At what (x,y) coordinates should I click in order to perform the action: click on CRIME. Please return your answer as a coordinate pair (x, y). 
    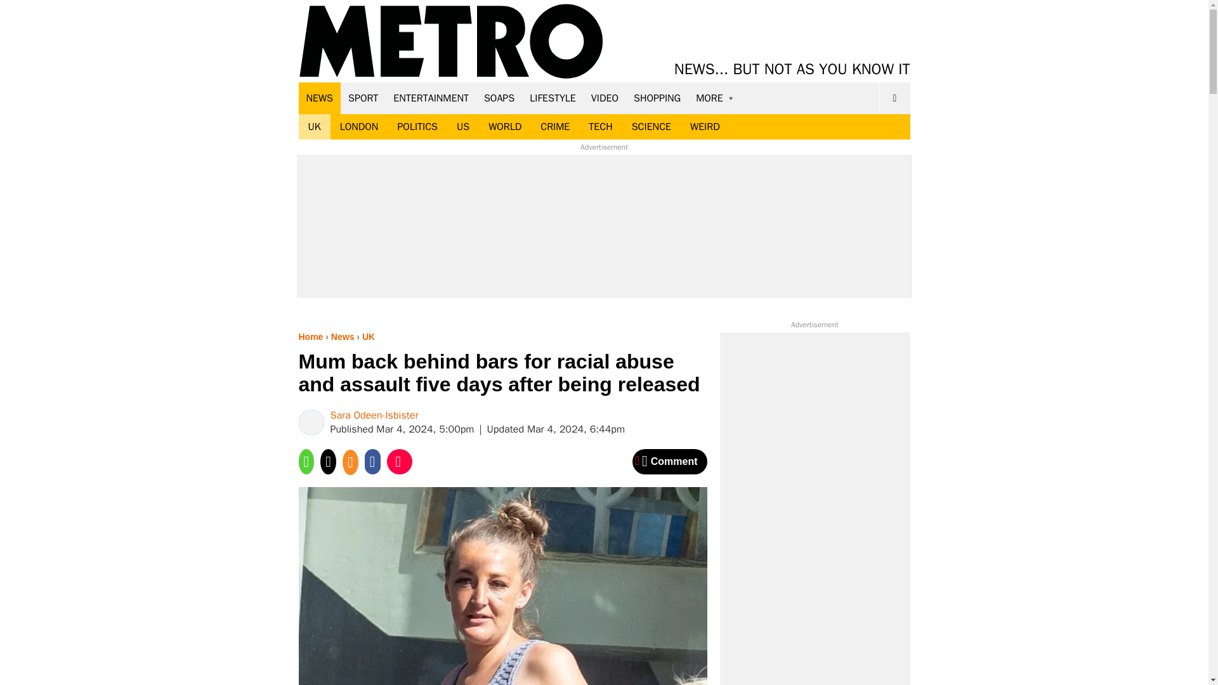
    Looking at the image, I should click on (555, 127).